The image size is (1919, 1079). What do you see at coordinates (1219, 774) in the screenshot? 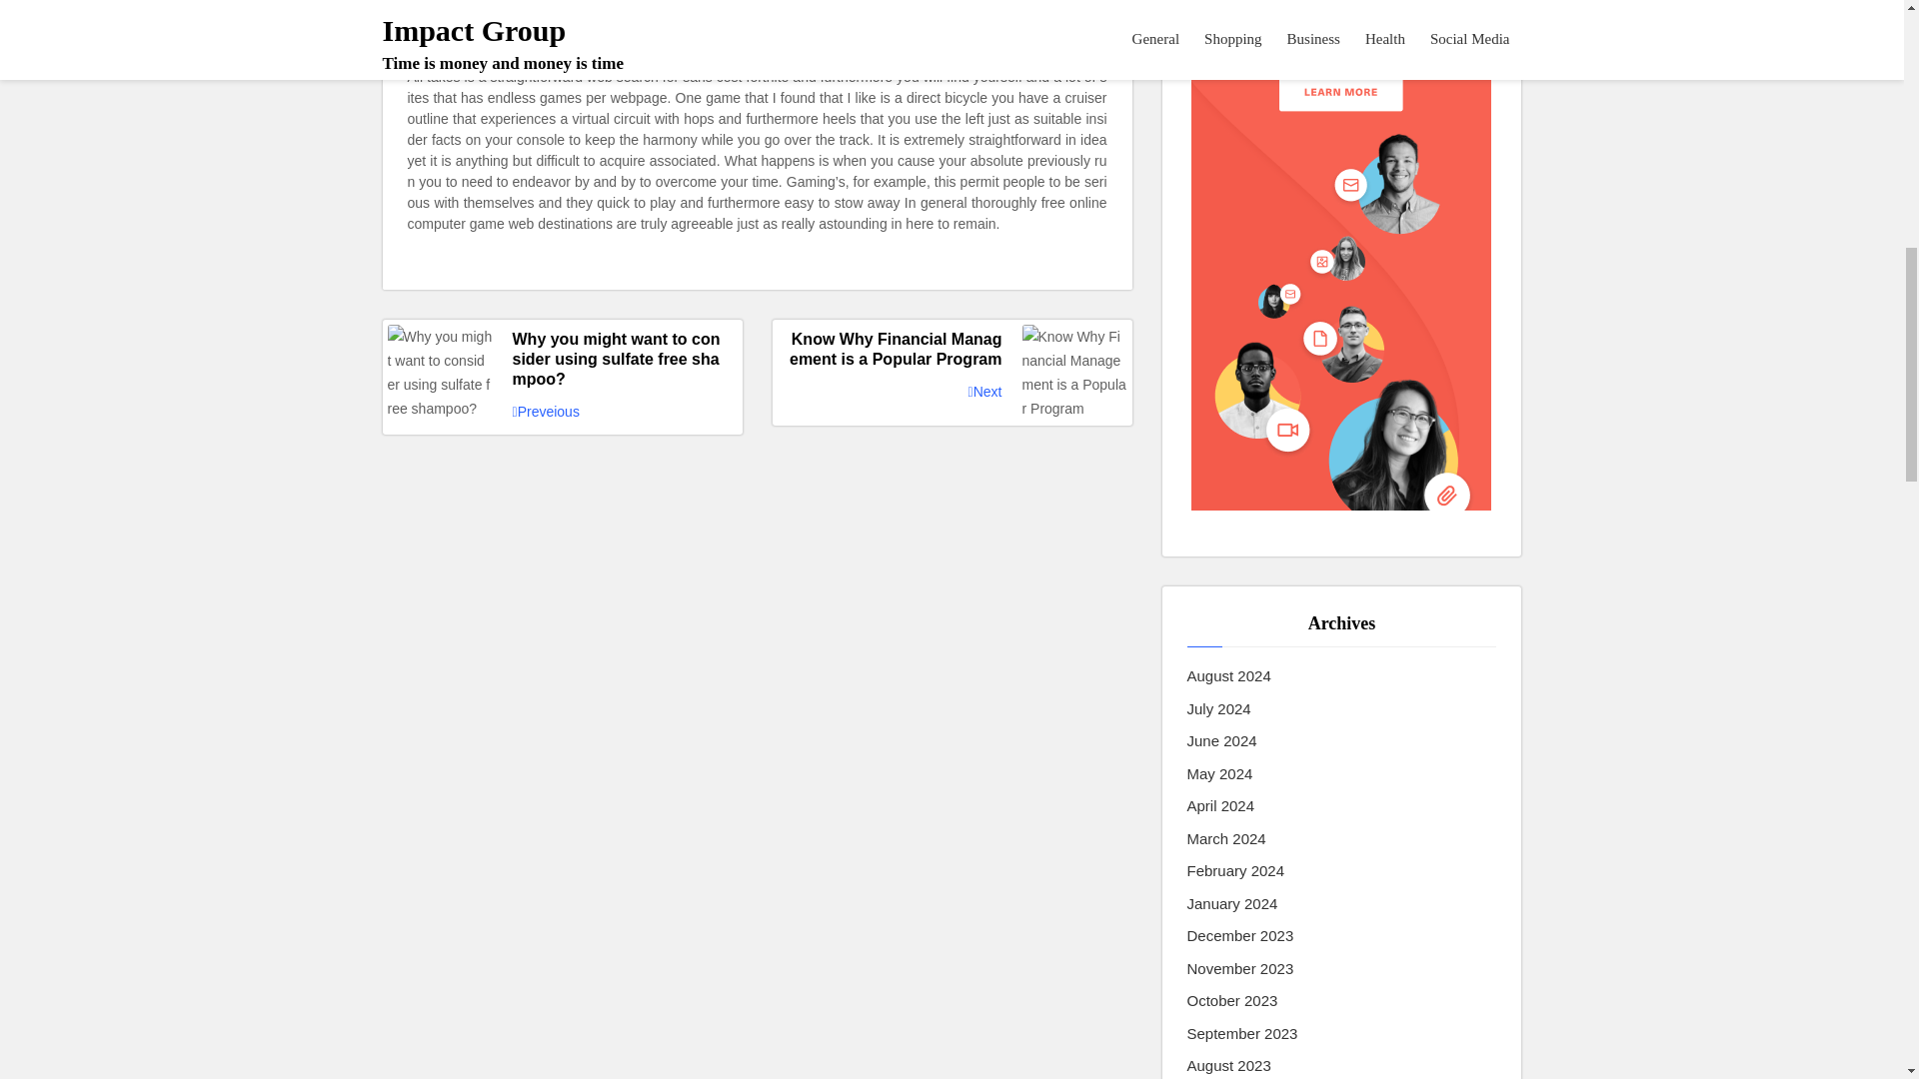
I see `May 2024` at bounding box center [1219, 774].